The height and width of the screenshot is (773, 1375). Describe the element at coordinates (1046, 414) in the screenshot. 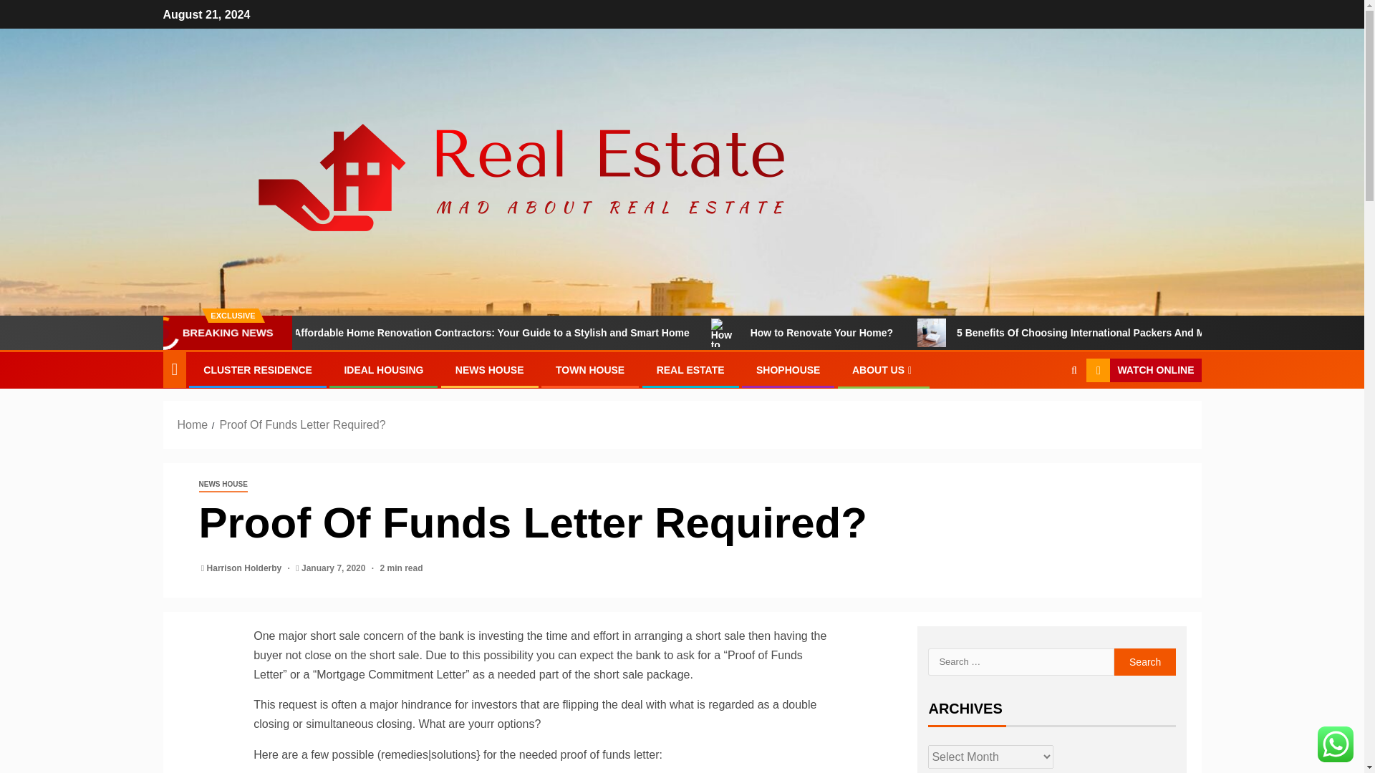

I see `Search` at that location.